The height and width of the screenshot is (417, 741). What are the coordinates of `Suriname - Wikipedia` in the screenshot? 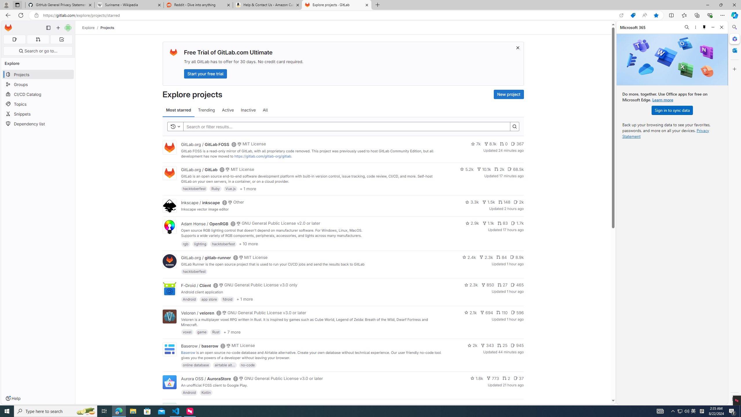 It's located at (129, 5).